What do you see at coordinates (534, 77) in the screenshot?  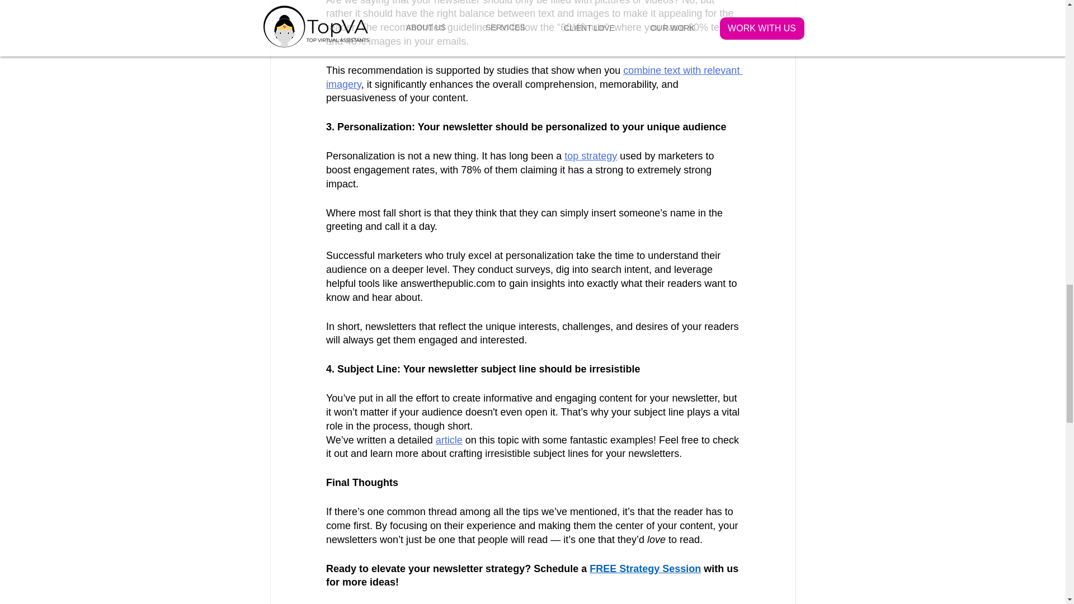 I see `combine text with relevant imagery` at bounding box center [534, 77].